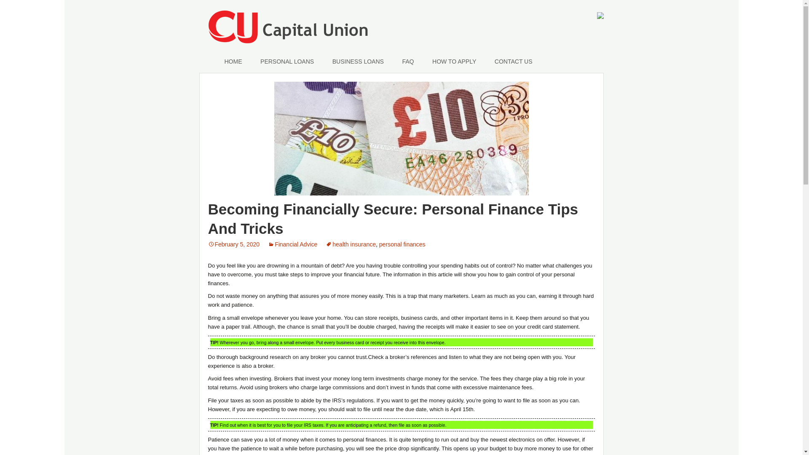  What do you see at coordinates (358, 62) in the screenshot?
I see `BUSINESS LOANS` at bounding box center [358, 62].